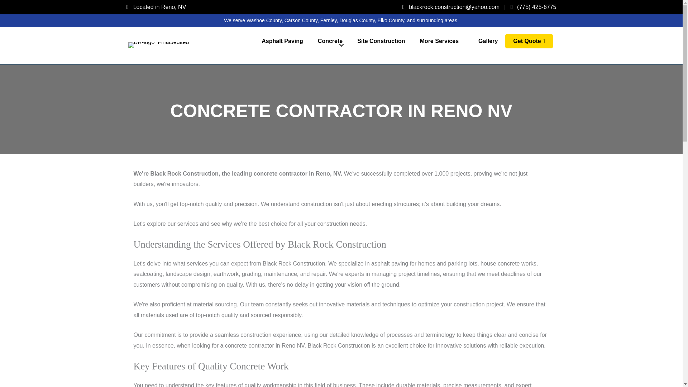 This screenshot has height=387, width=688. I want to click on Site Construction, so click(381, 41).